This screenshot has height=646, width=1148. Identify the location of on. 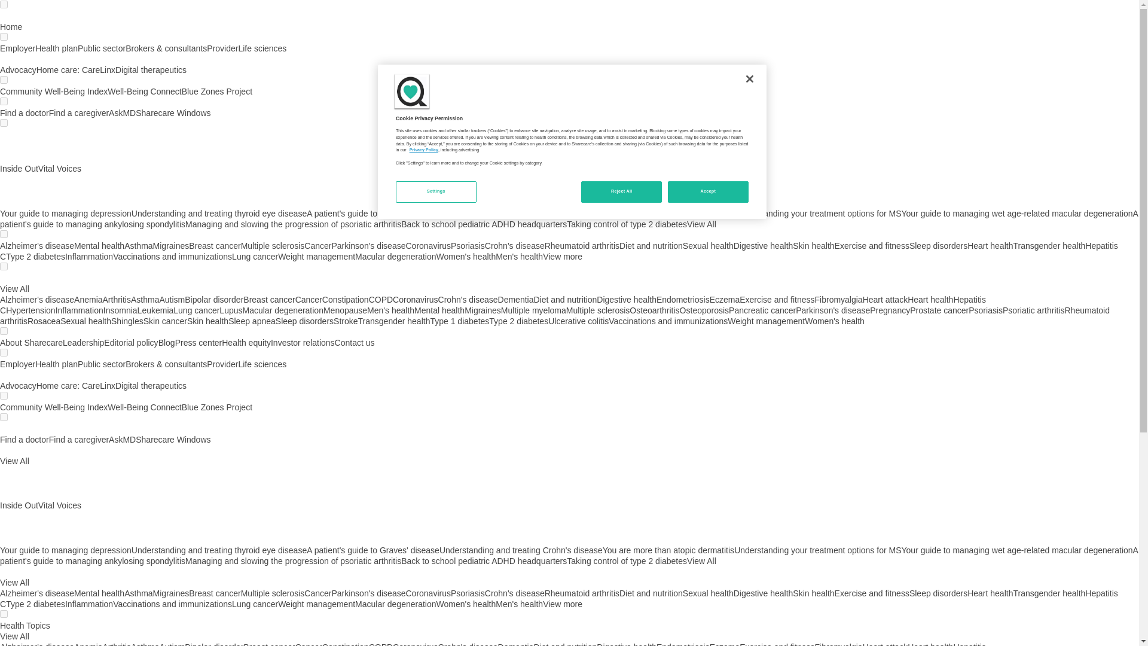
(4, 418).